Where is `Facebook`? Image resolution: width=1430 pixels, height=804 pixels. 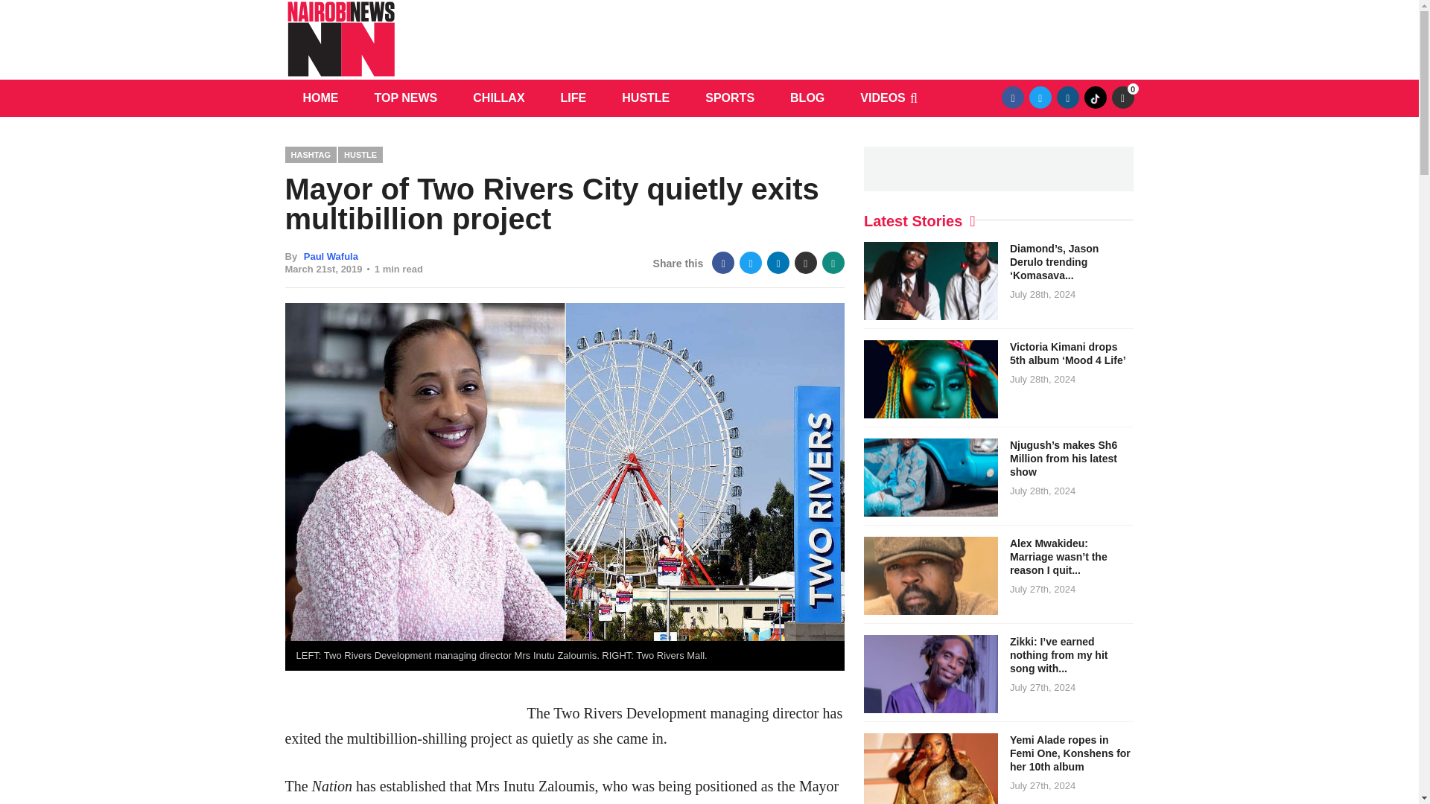 Facebook is located at coordinates (723, 263).